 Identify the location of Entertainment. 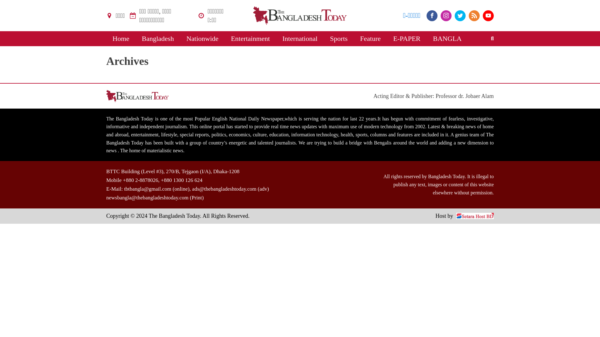
(250, 39).